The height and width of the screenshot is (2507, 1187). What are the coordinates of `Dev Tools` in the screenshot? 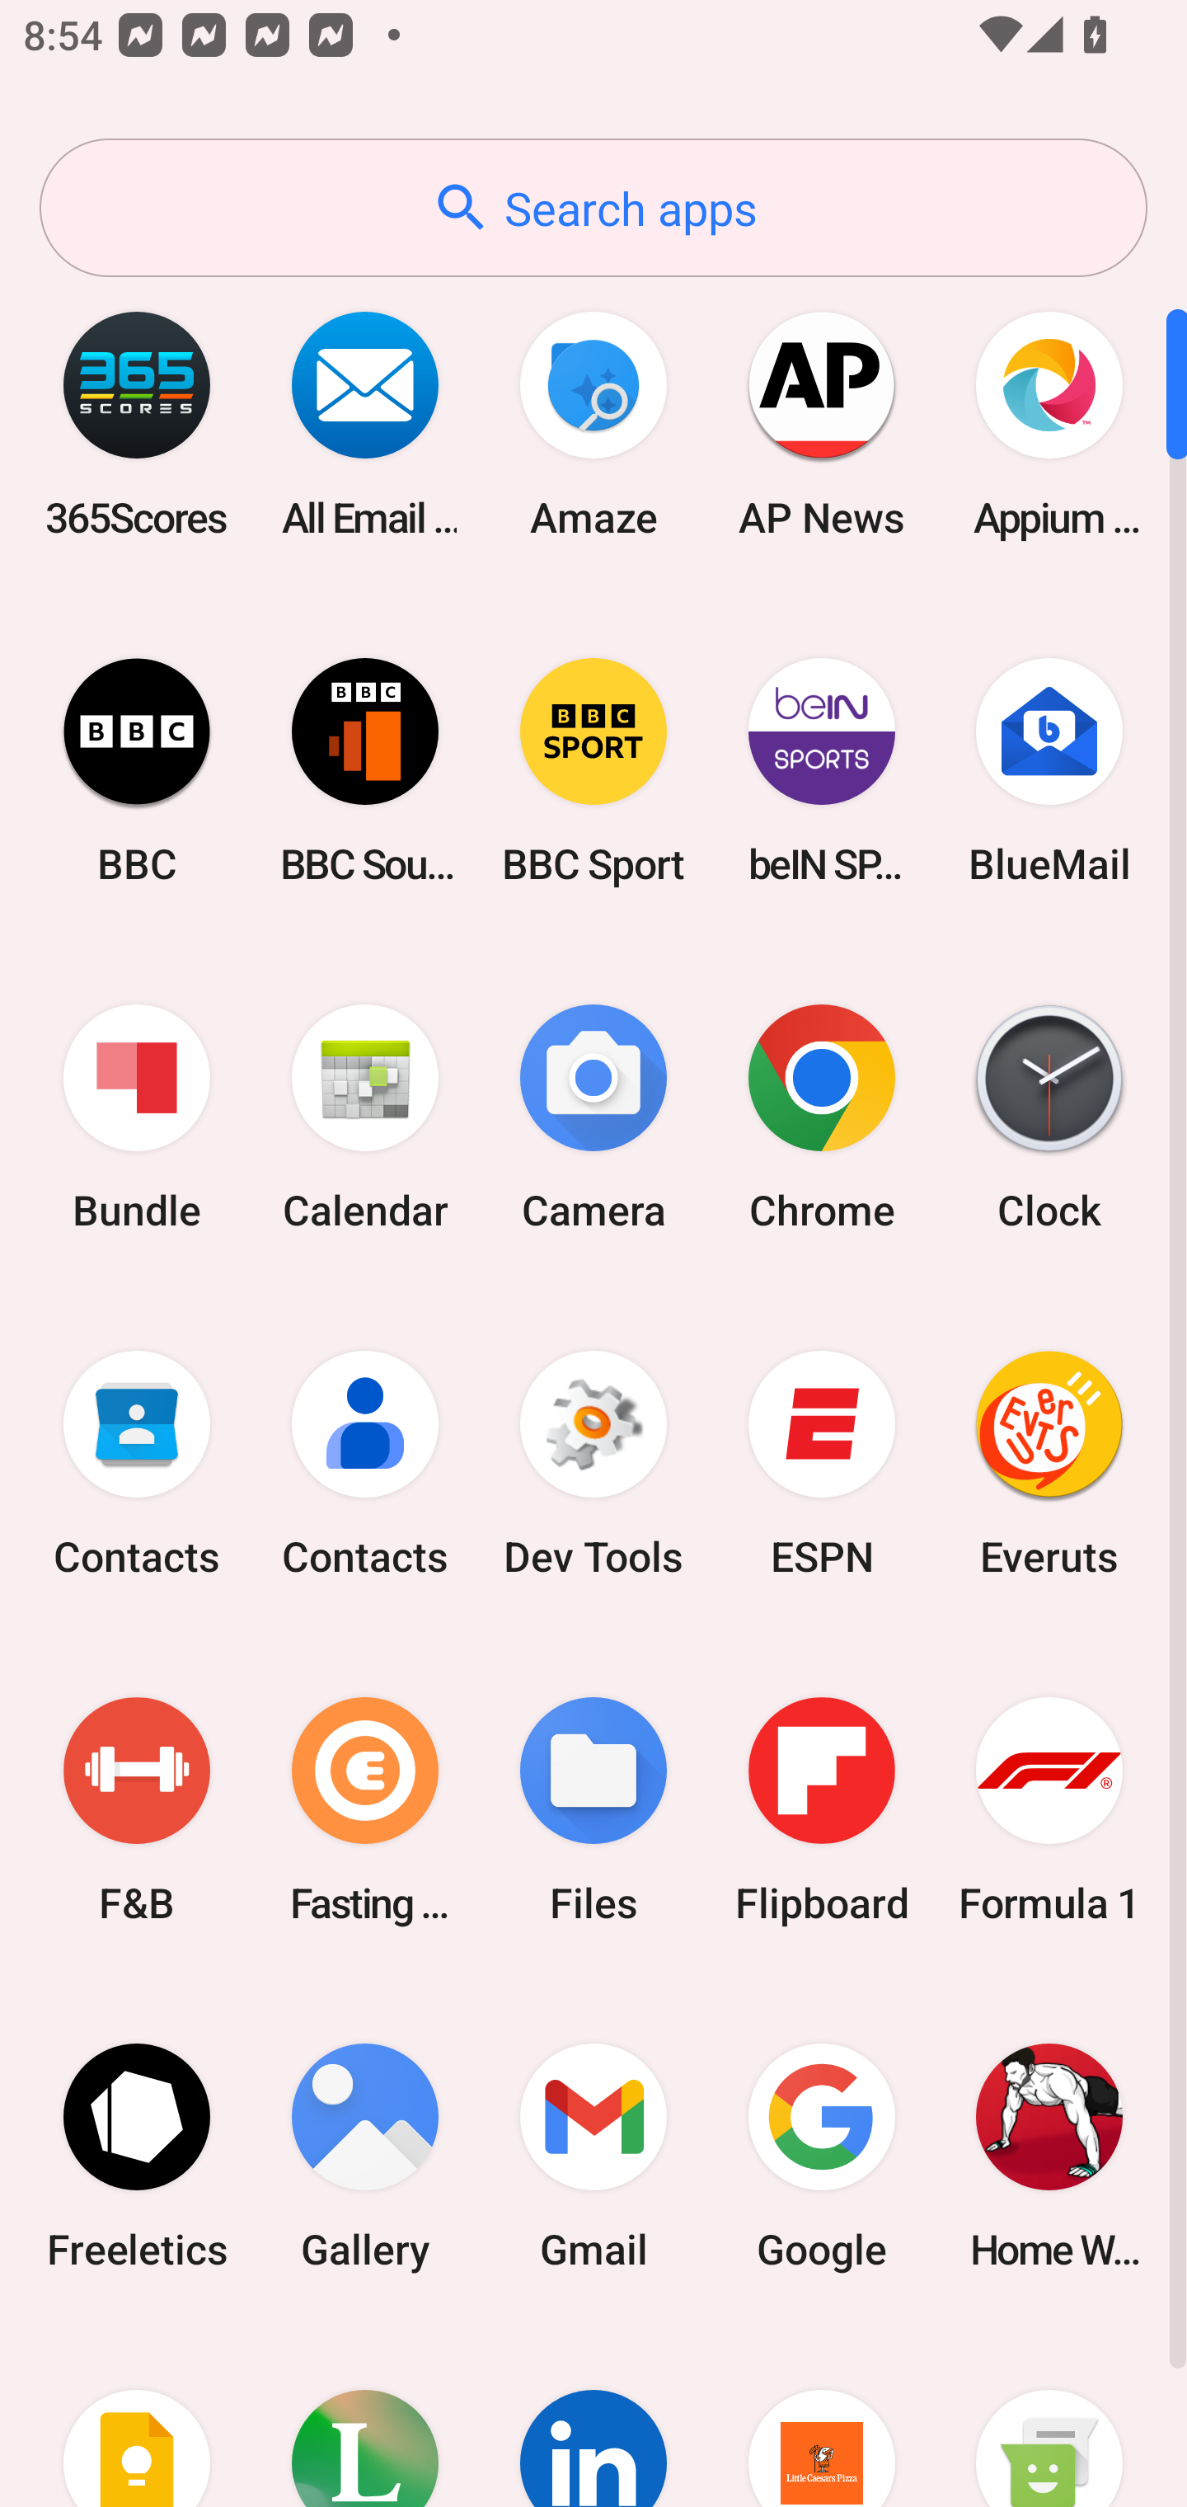 It's located at (593, 1464).